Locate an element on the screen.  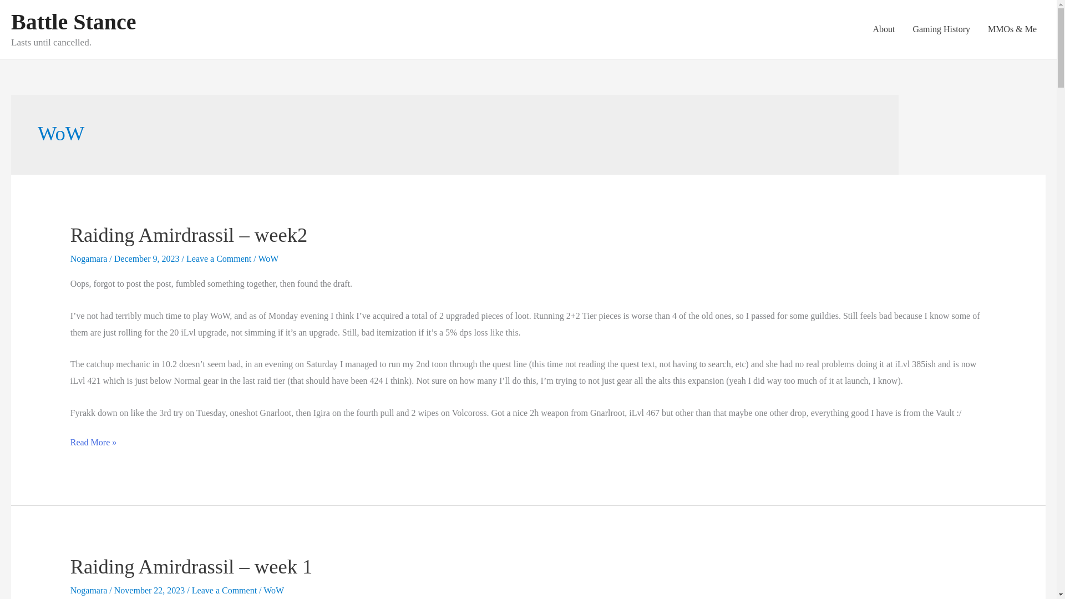
WoW is located at coordinates (267, 258).